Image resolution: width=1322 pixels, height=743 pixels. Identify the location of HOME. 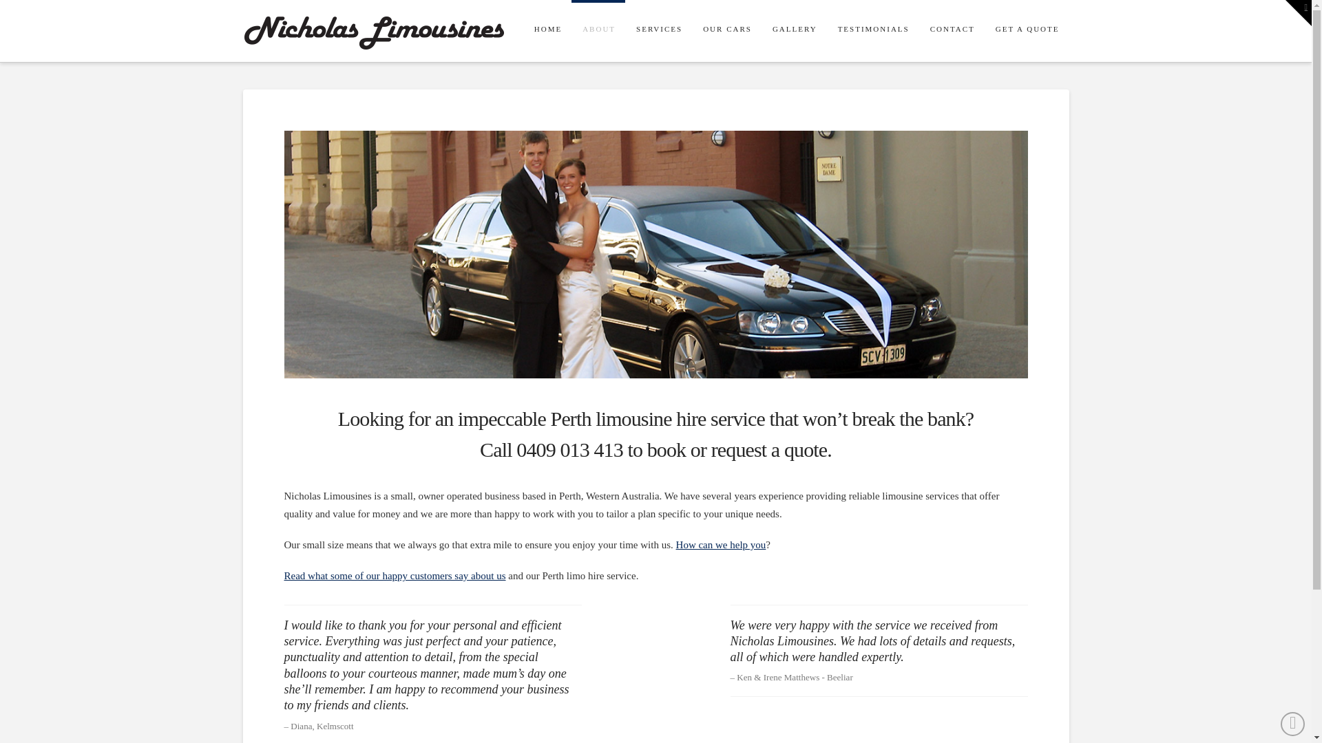
(547, 31).